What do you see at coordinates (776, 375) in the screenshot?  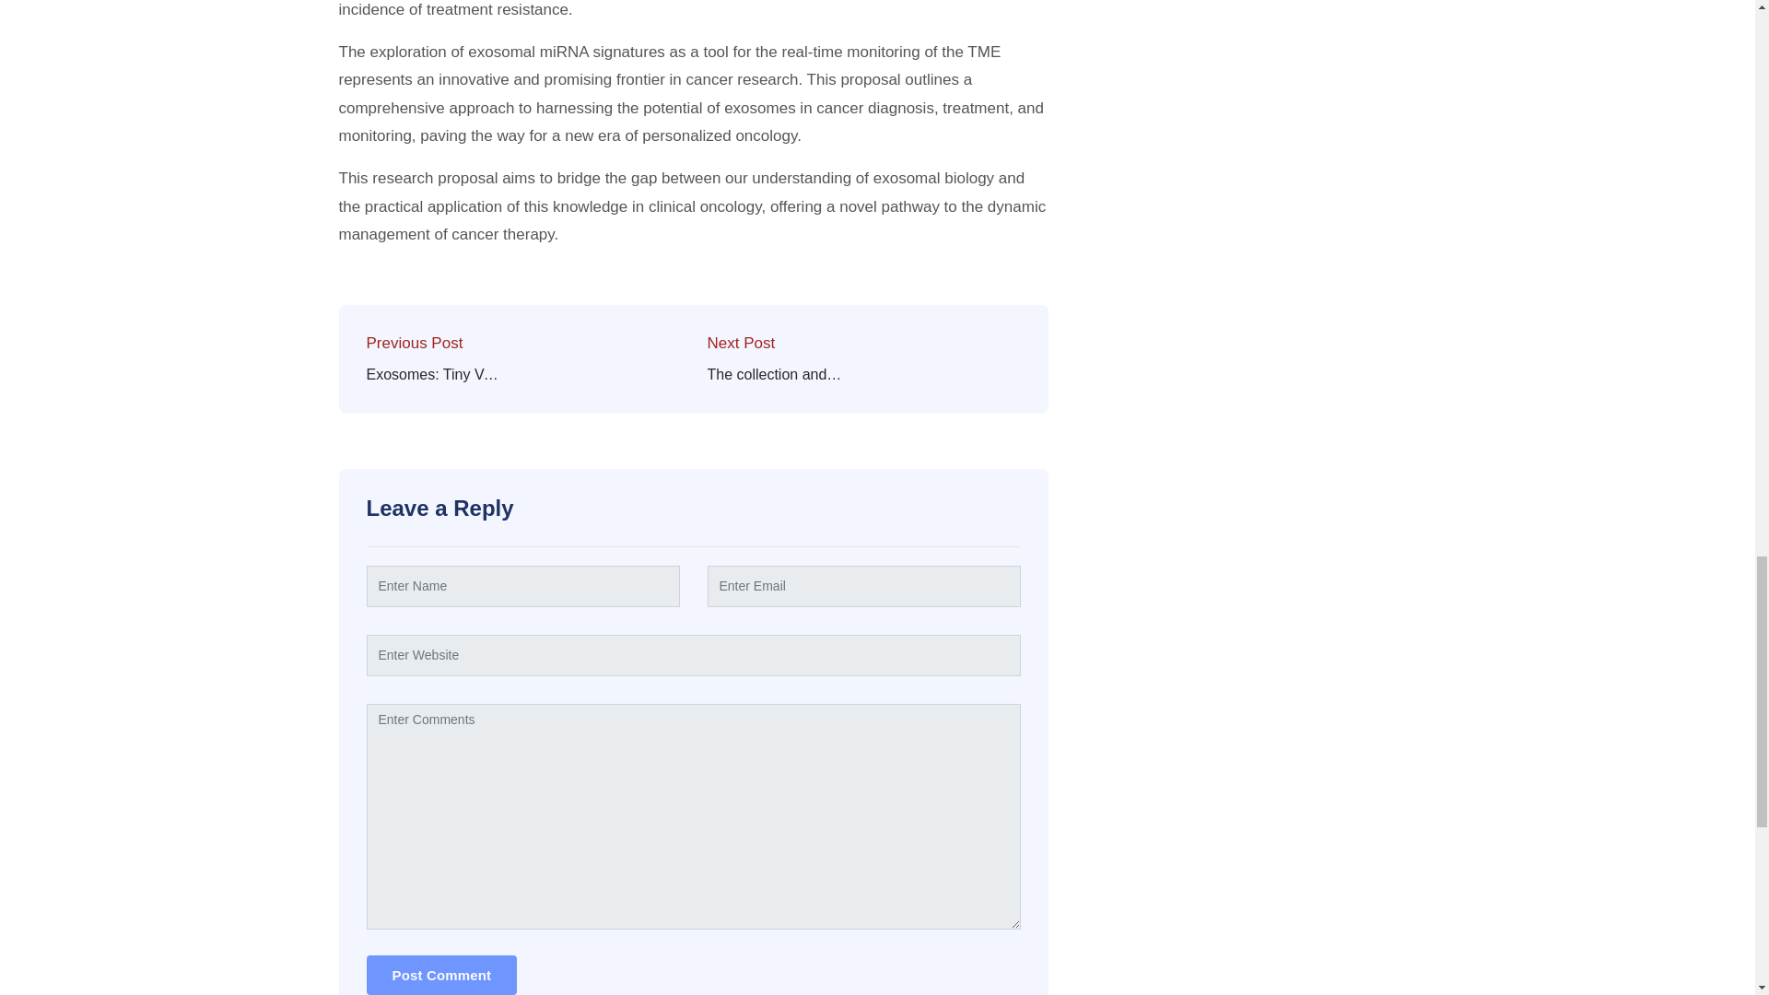 I see `The collection and analysis of exosomes` at bounding box center [776, 375].